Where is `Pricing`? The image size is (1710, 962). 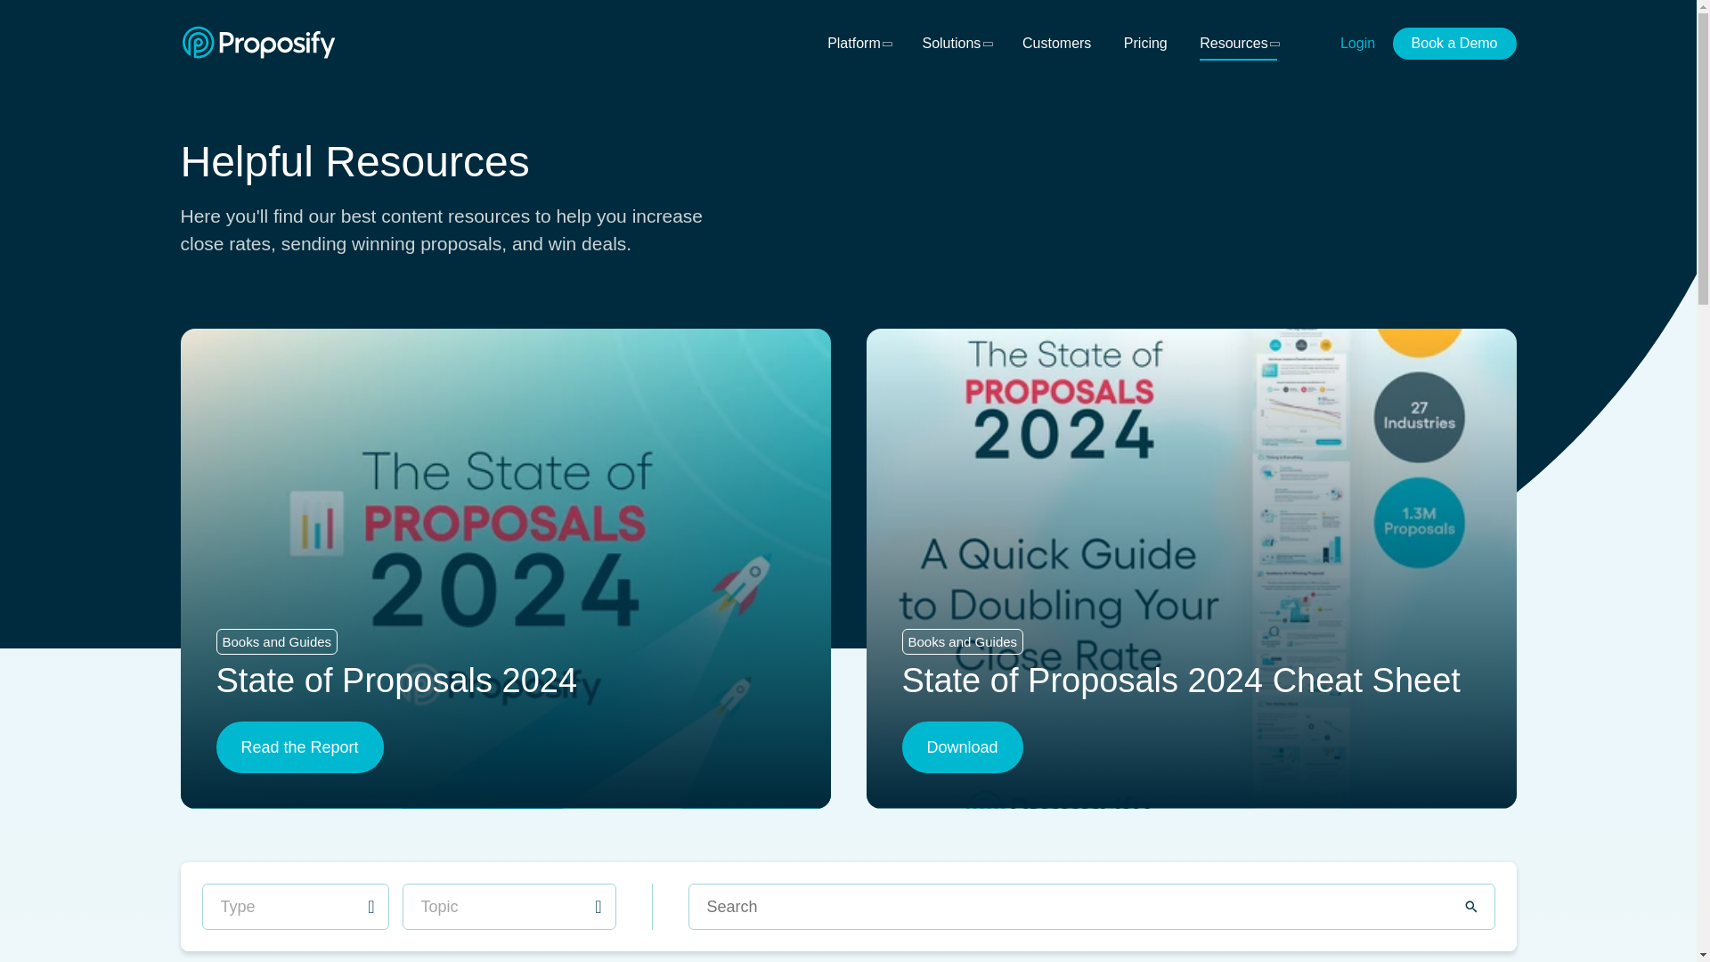 Pricing is located at coordinates (1145, 43).